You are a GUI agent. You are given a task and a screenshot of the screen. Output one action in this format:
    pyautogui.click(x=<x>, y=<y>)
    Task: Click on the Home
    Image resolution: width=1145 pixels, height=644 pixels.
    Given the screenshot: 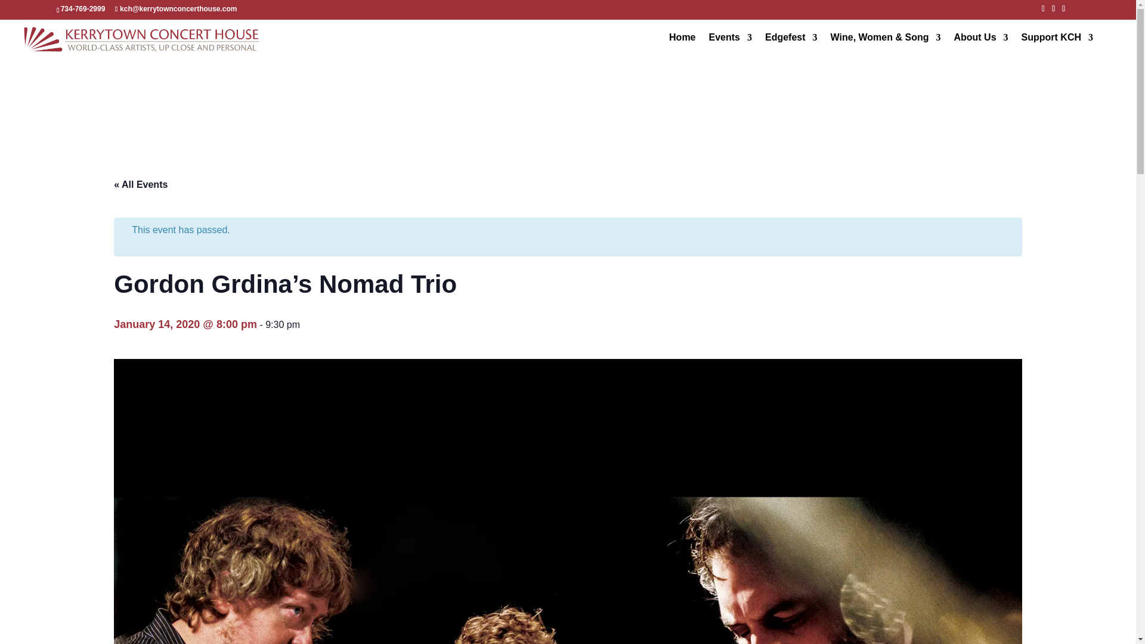 What is the action you would take?
    pyautogui.click(x=682, y=45)
    